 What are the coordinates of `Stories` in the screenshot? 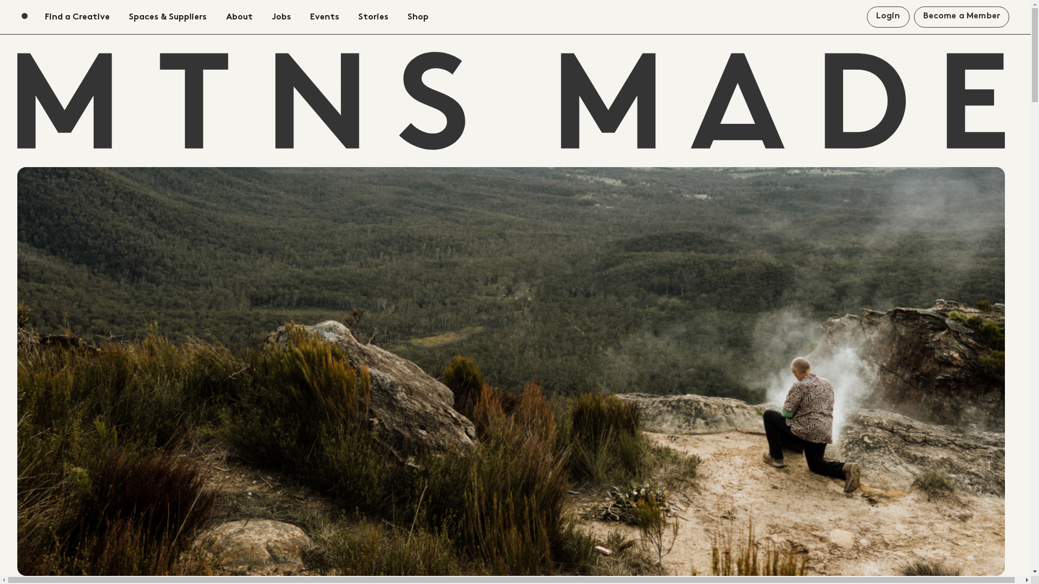 It's located at (373, 17).